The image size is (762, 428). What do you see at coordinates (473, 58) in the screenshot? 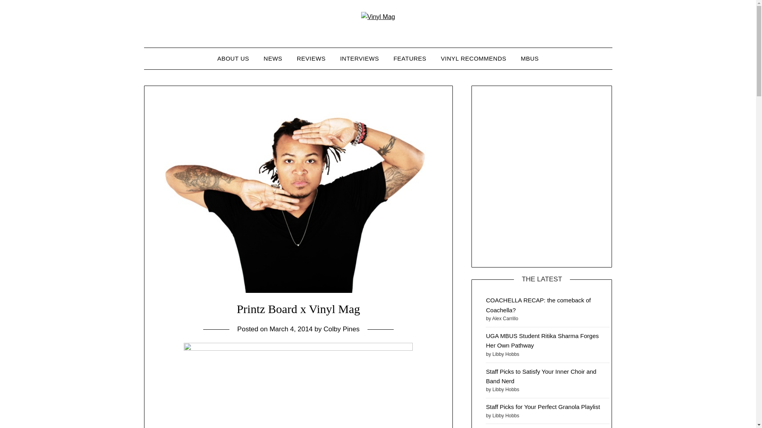
I see `VINYL RECOMMENDS` at bounding box center [473, 58].